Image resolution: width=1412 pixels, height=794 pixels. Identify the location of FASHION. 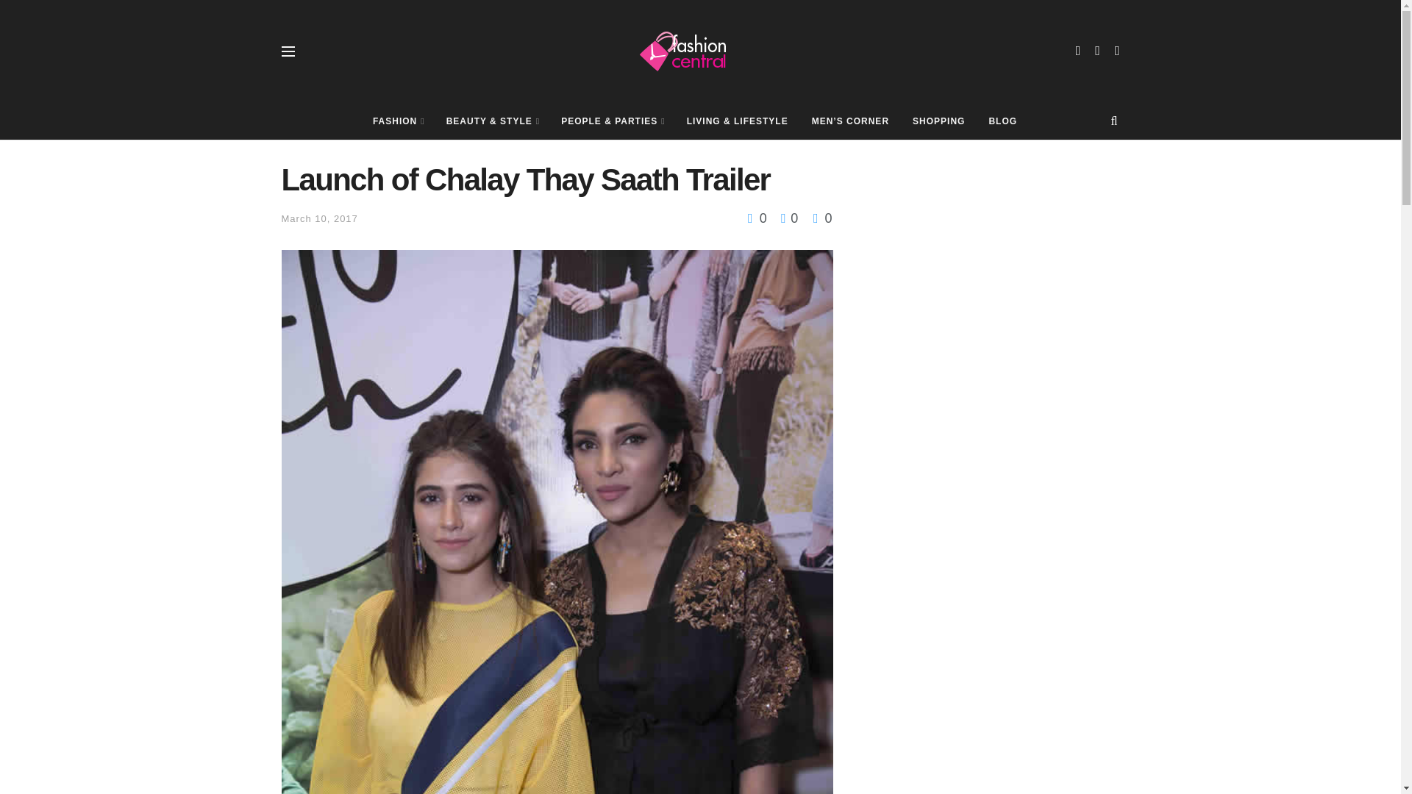
(398, 121).